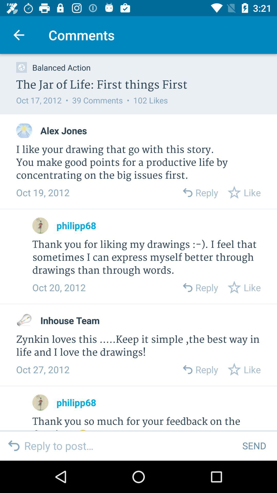  What do you see at coordinates (187, 369) in the screenshot?
I see `forward` at bounding box center [187, 369].